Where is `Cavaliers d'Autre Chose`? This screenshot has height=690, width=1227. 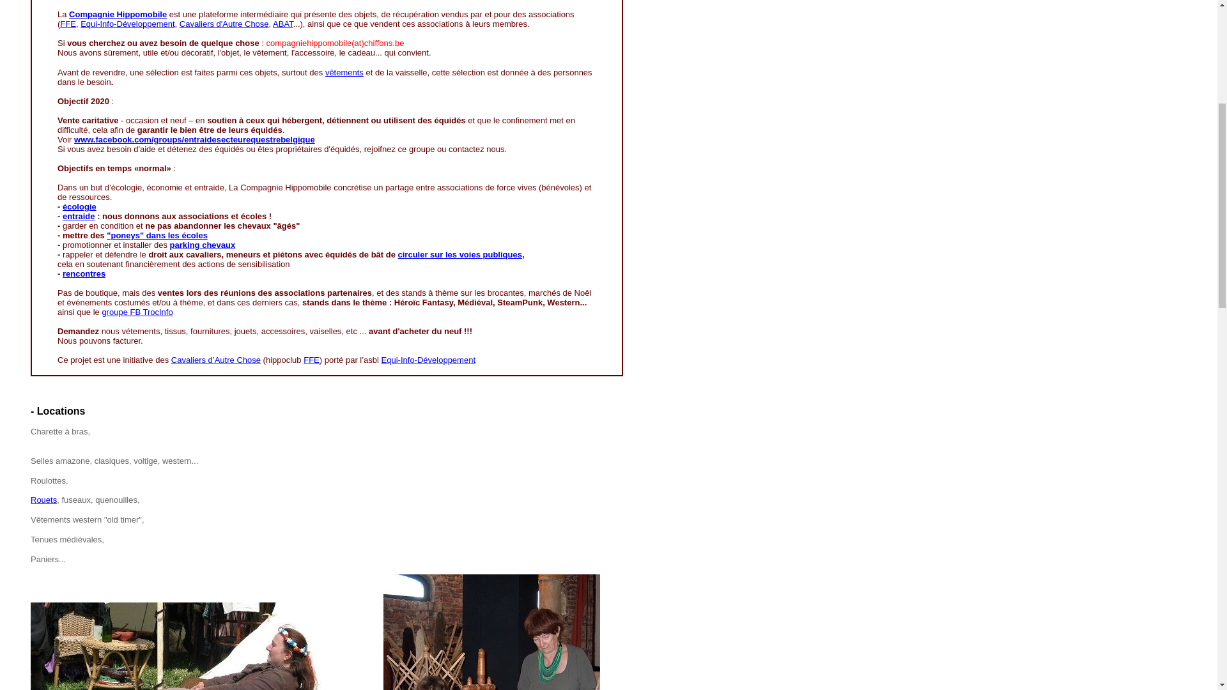 Cavaliers d'Autre Chose is located at coordinates (224, 341).